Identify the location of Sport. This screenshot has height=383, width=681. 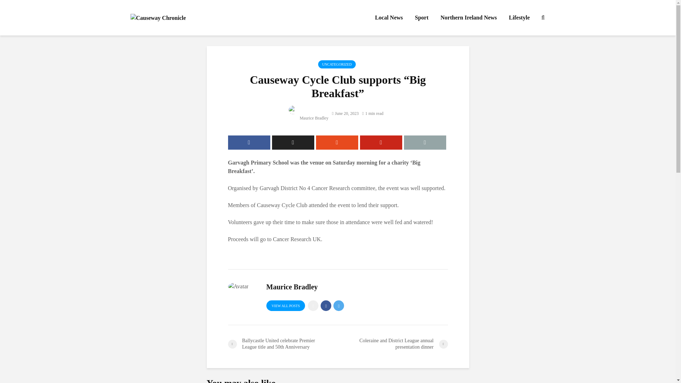
(422, 18).